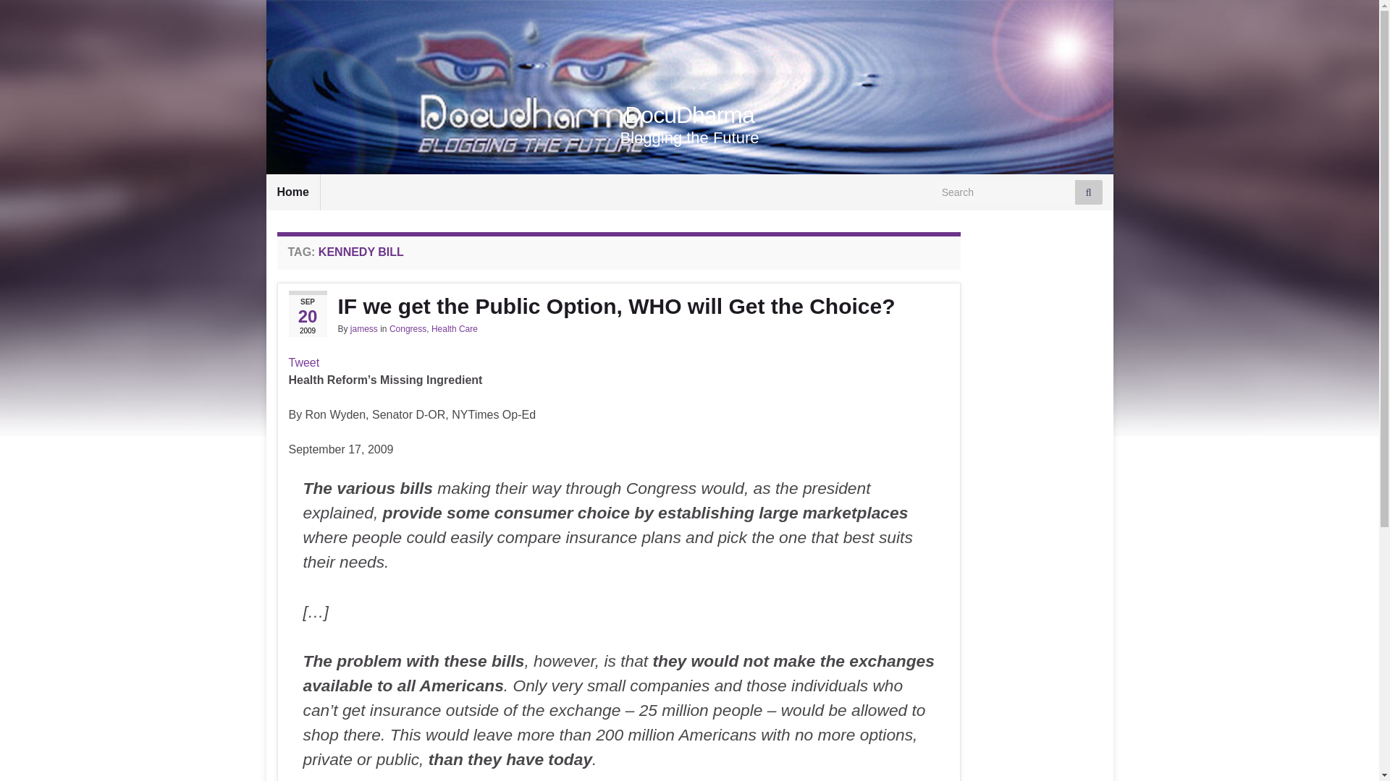 This screenshot has width=1390, height=781. Describe the element at coordinates (303, 362) in the screenshot. I see `Tweet` at that location.